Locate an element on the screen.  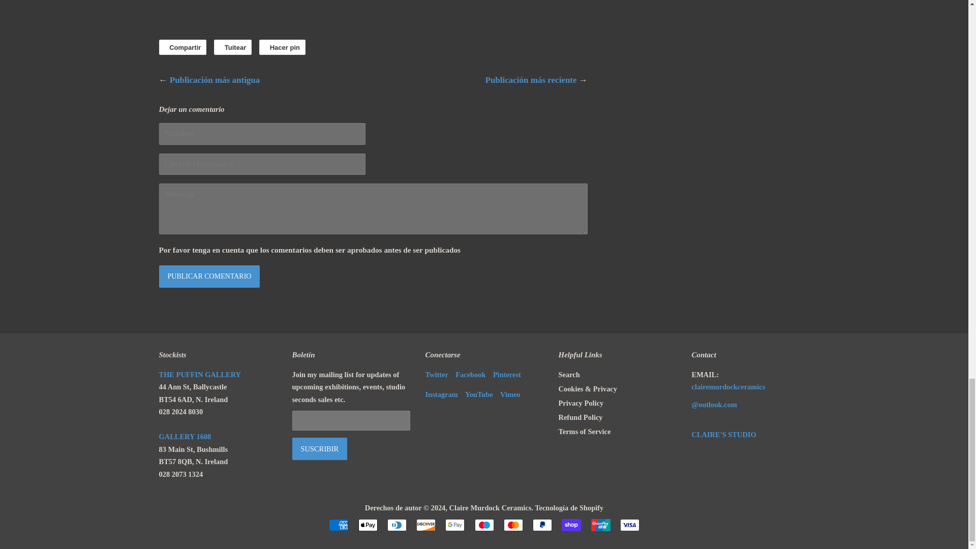
Suscribir is located at coordinates (319, 448).